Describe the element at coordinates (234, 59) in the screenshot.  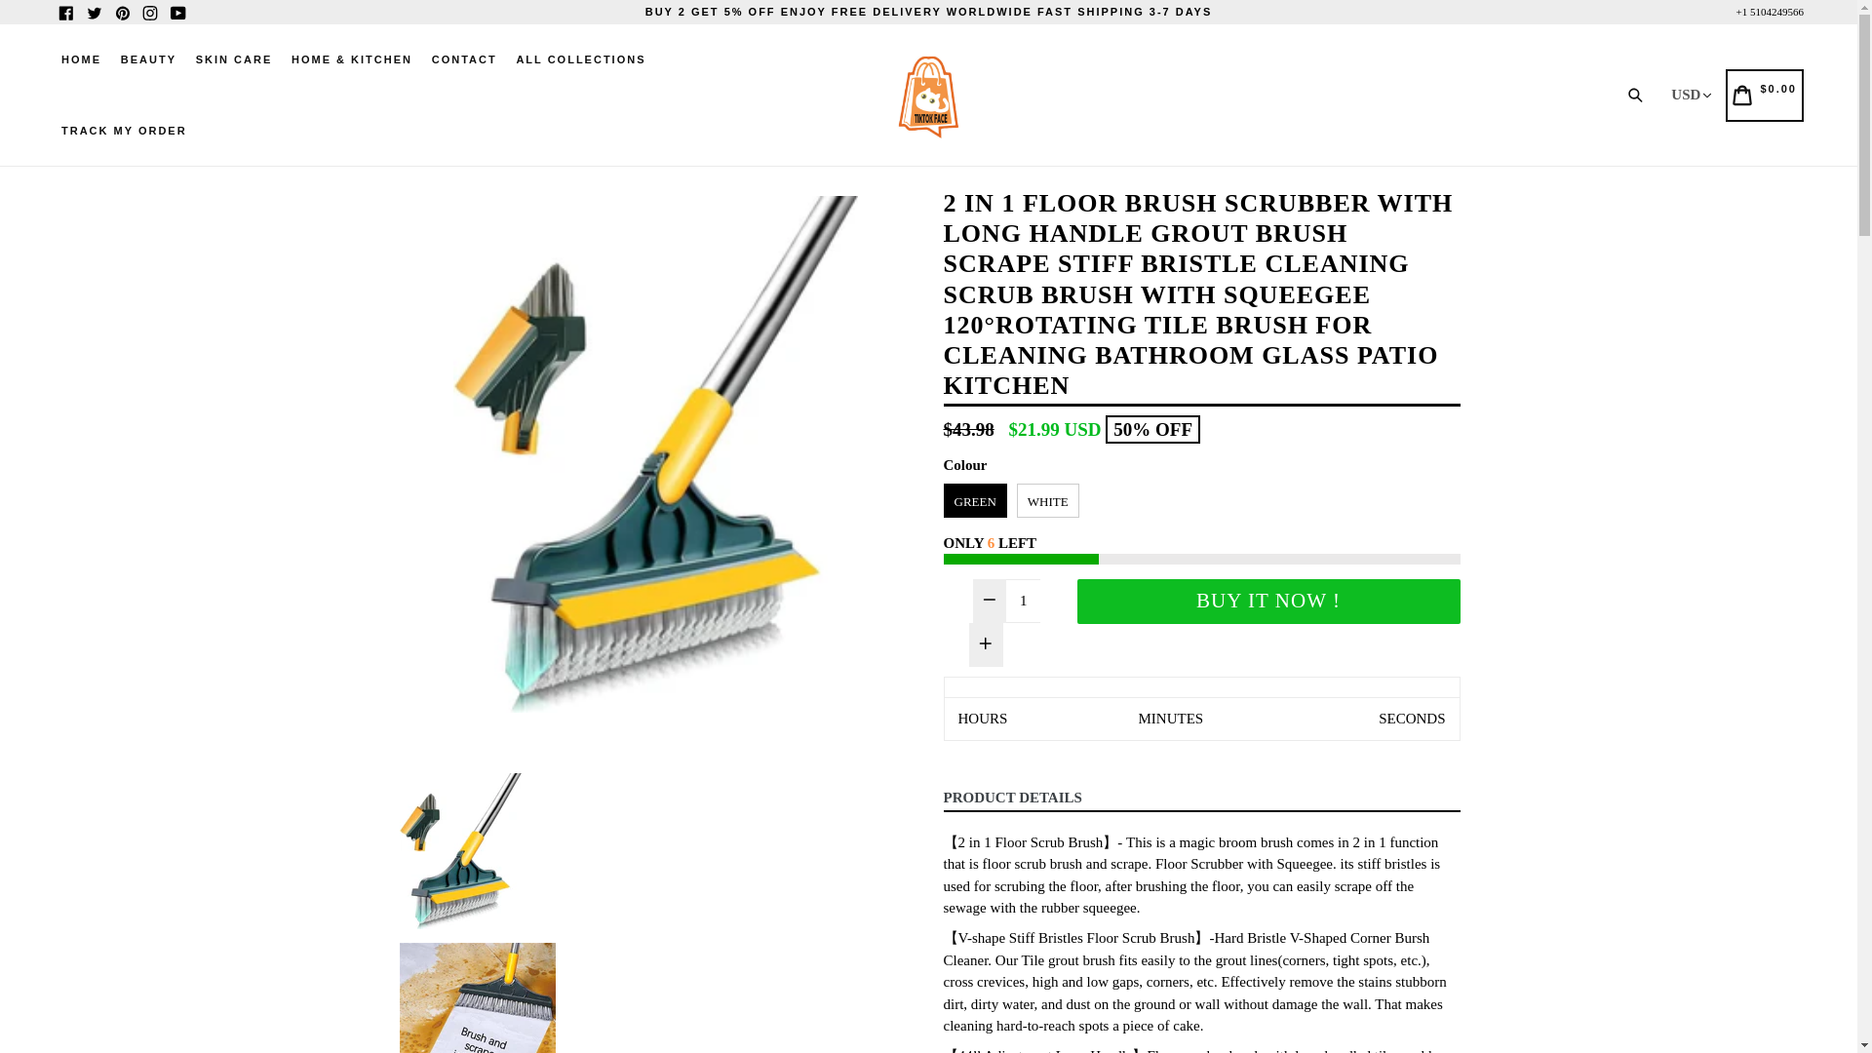
I see `SKIN CARE` at that location.